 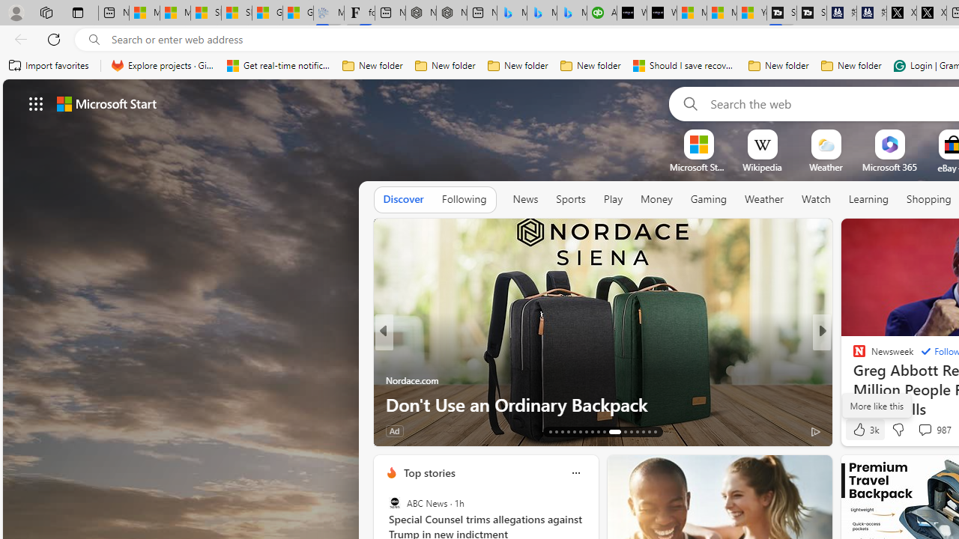 What do you see at coordinates (816, 200) in the screenshot?
I see `Watch` at bounding box center [816, 200].